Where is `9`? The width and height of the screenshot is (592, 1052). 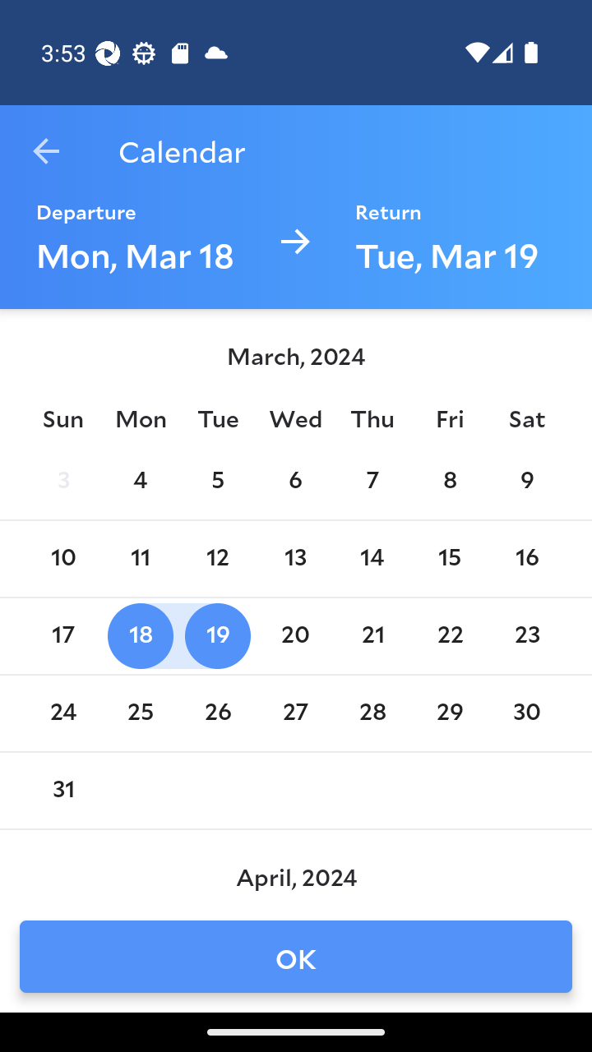
9 is located at coordinates (527, 482).